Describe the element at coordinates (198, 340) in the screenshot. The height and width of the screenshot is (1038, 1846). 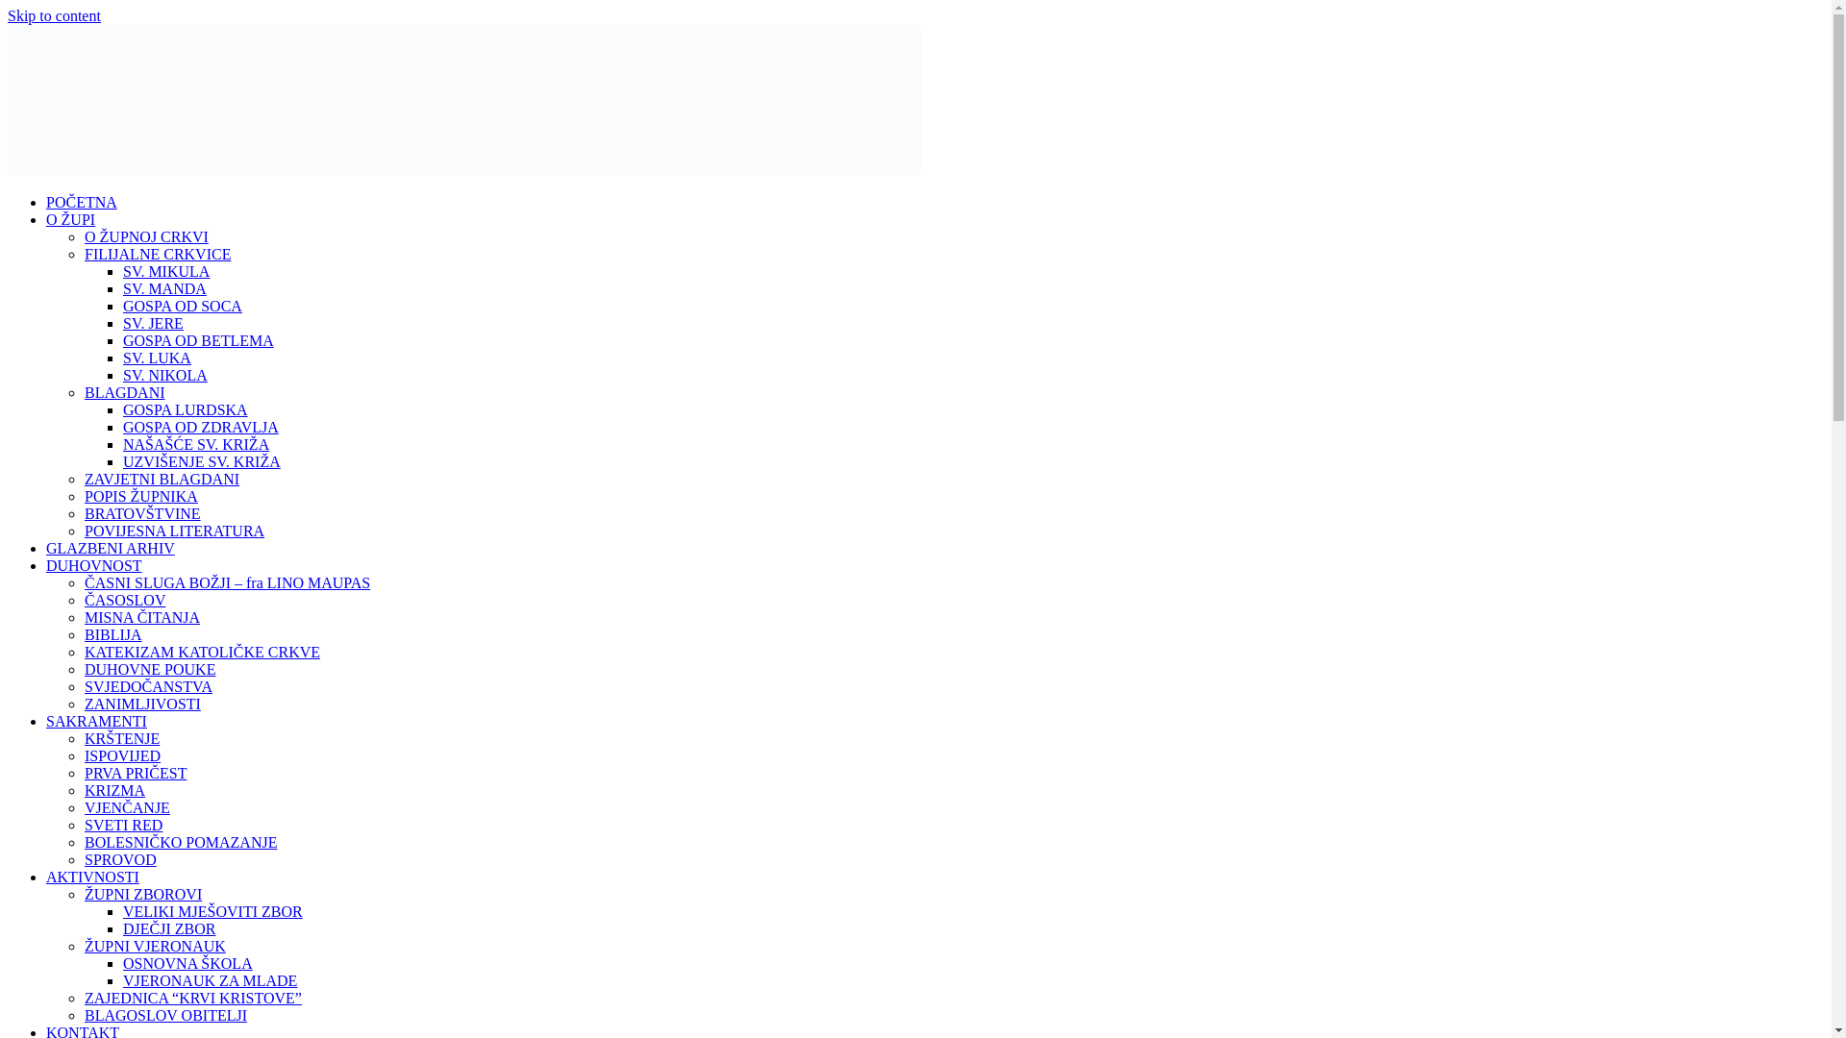
I see `GOSPA OD BETLEMA` at that location.